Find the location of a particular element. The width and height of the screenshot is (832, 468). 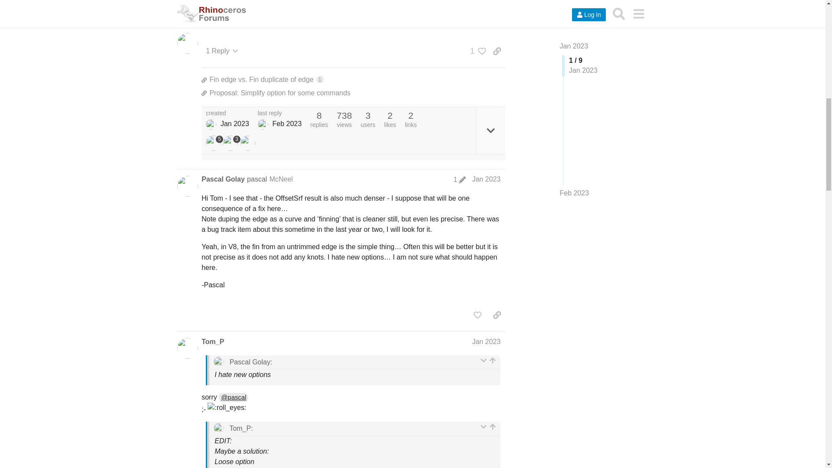

Proposal: Simplify option for some commands is located at coordinates (353, 93).